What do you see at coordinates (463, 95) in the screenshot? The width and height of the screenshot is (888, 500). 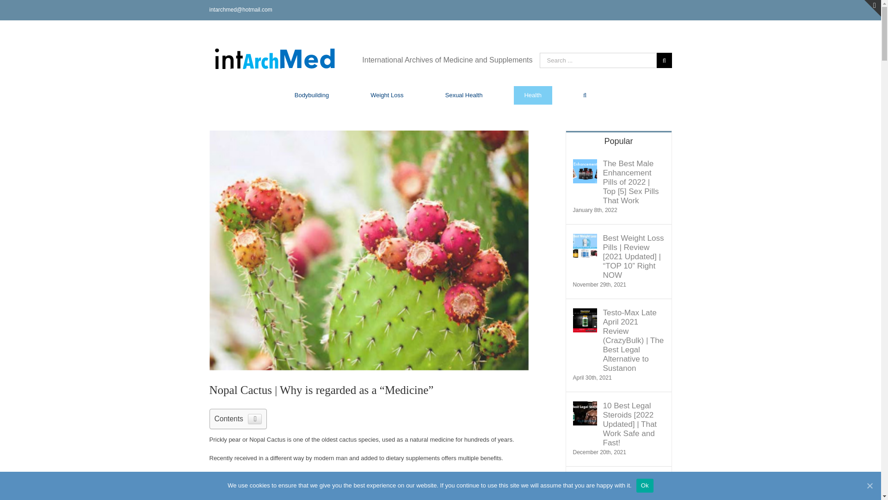 I see `Sexual Health` at bounding box center [463, 95].